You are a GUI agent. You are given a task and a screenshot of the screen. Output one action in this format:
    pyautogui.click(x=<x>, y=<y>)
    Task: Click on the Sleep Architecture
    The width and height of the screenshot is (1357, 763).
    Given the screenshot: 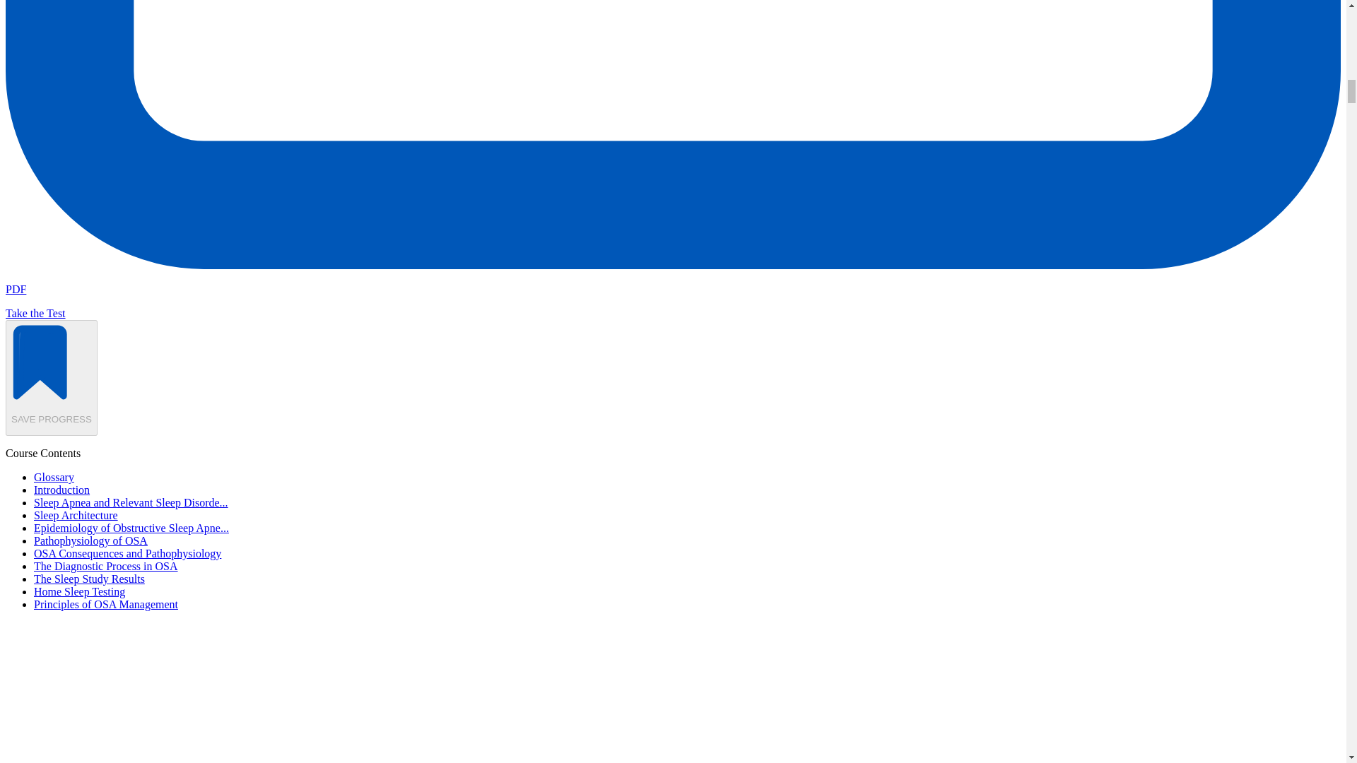 What is the action you would take?
    pyautogui.click(x=76, y=515)
    